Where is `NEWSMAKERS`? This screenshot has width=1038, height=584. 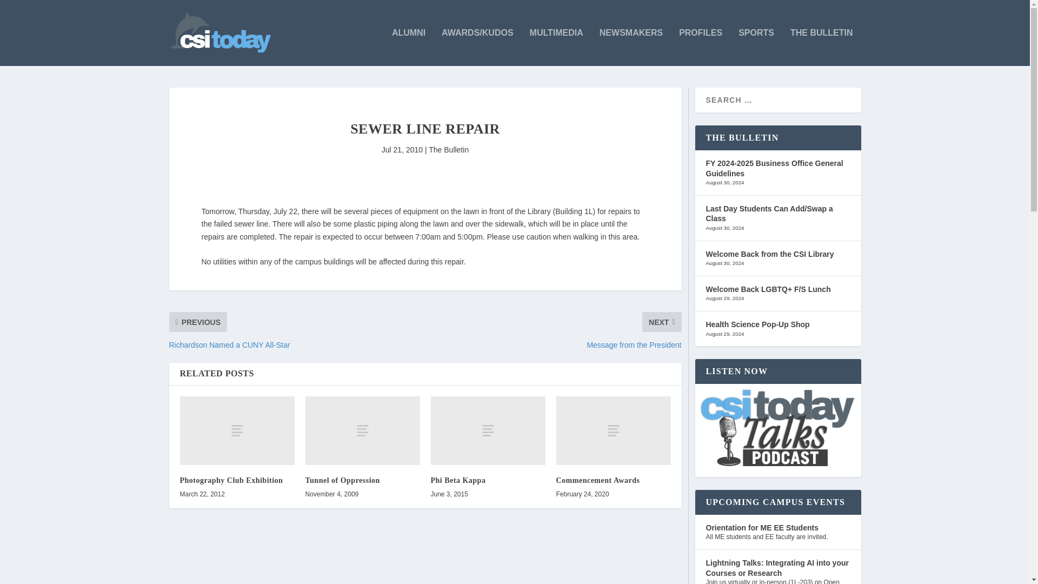 NEWSMAKERS is located at coordinates (631, 47).